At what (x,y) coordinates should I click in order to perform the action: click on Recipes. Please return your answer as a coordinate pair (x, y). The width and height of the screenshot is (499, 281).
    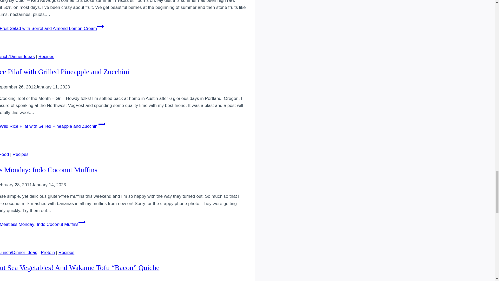
    Looking at the image, I should click on (20, 154).